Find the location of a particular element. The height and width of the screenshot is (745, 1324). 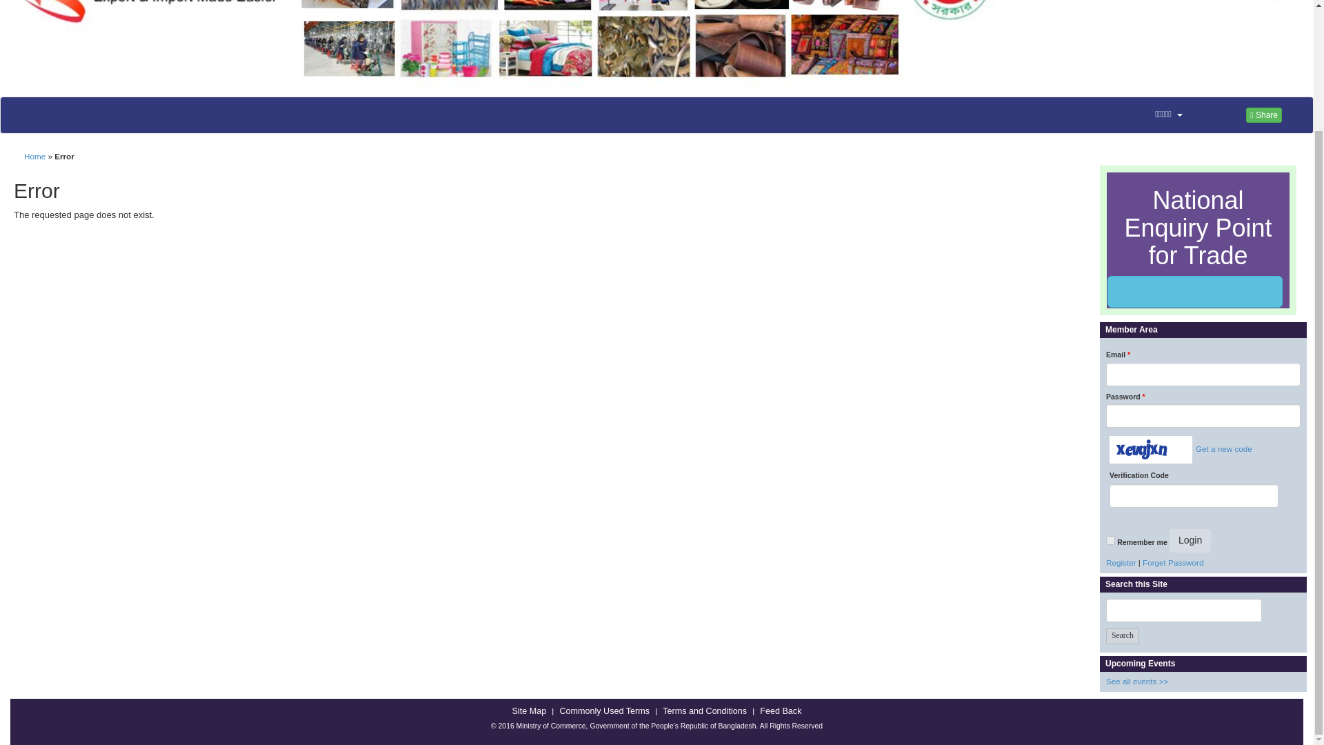

Feed Back is located at coordinates (781, 711).